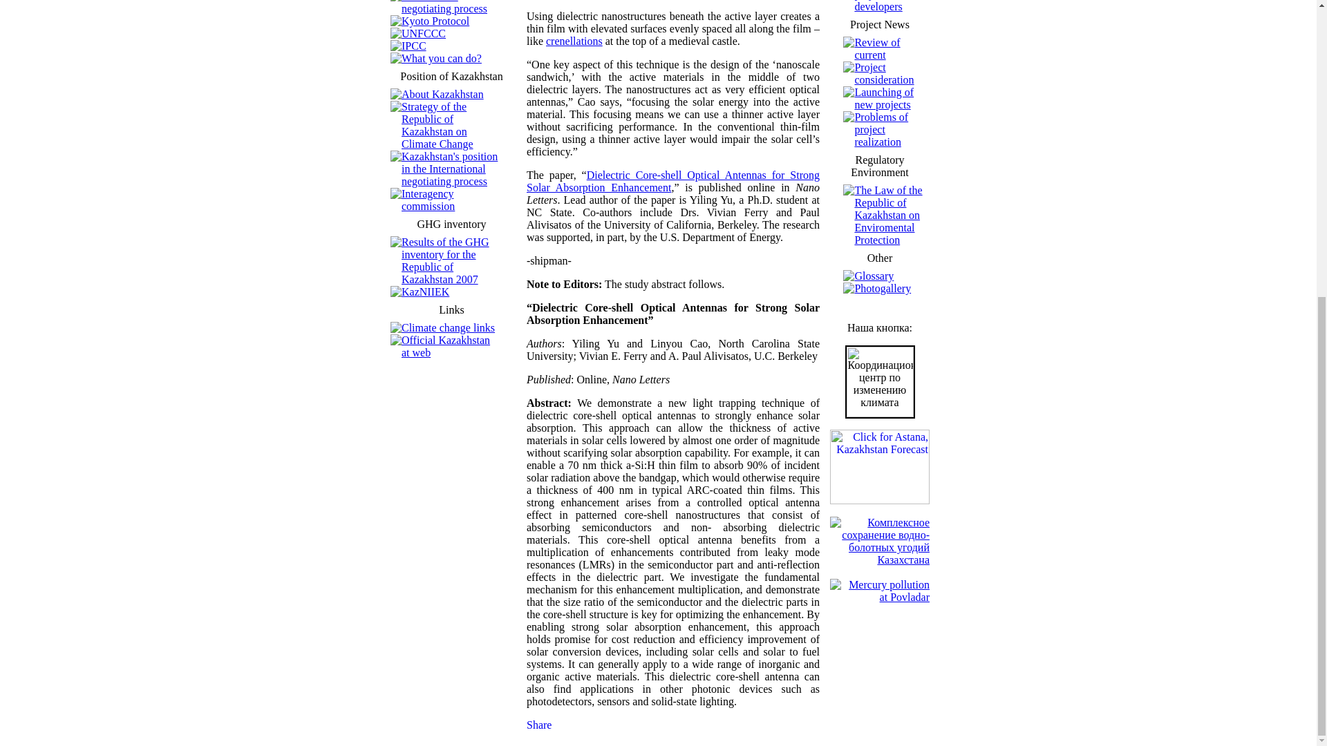  I want to click on Strategy of the Republic of Kazakhstan on Climate Change, so click(437, 125).